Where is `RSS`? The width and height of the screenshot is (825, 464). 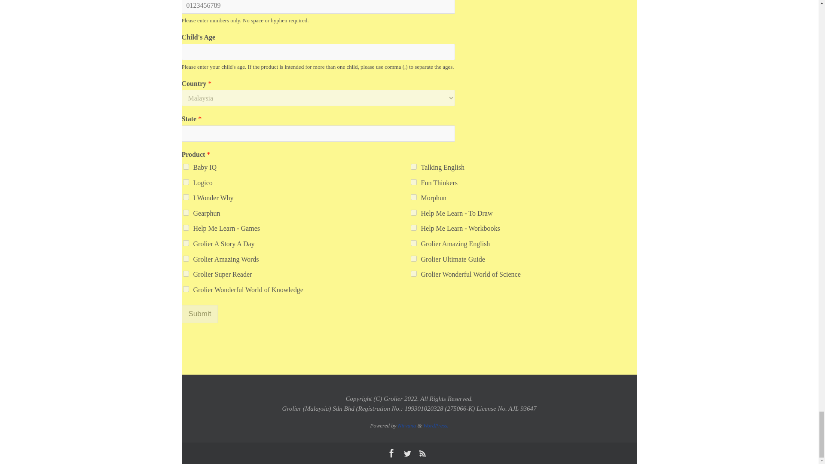 RSS is located at coordinates (422, 453).